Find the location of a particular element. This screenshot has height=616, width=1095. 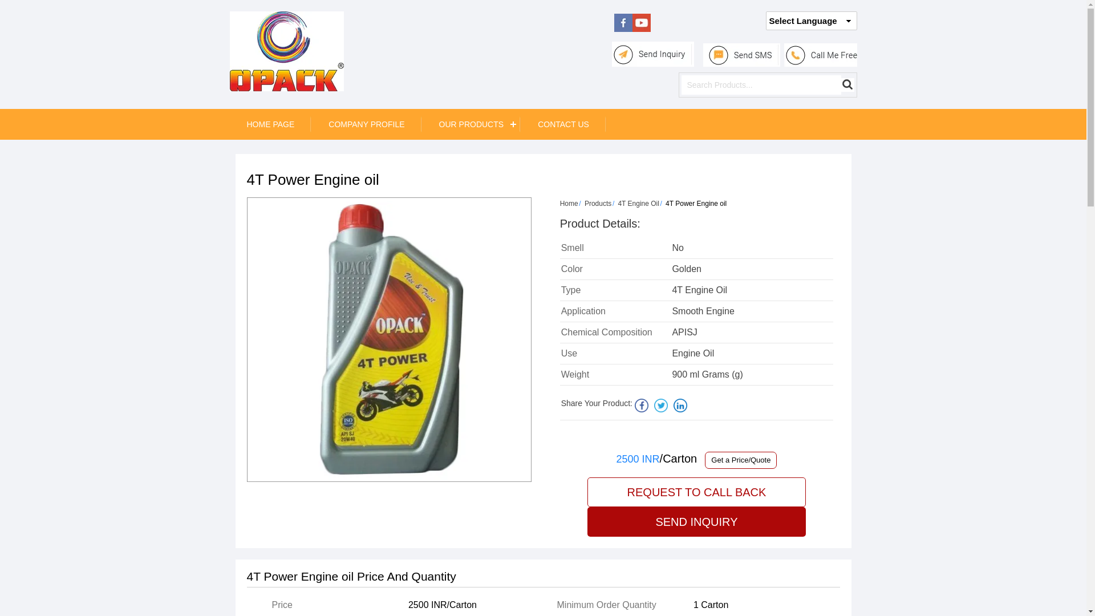

HOME PAGE is located at coordinates (270, 124).